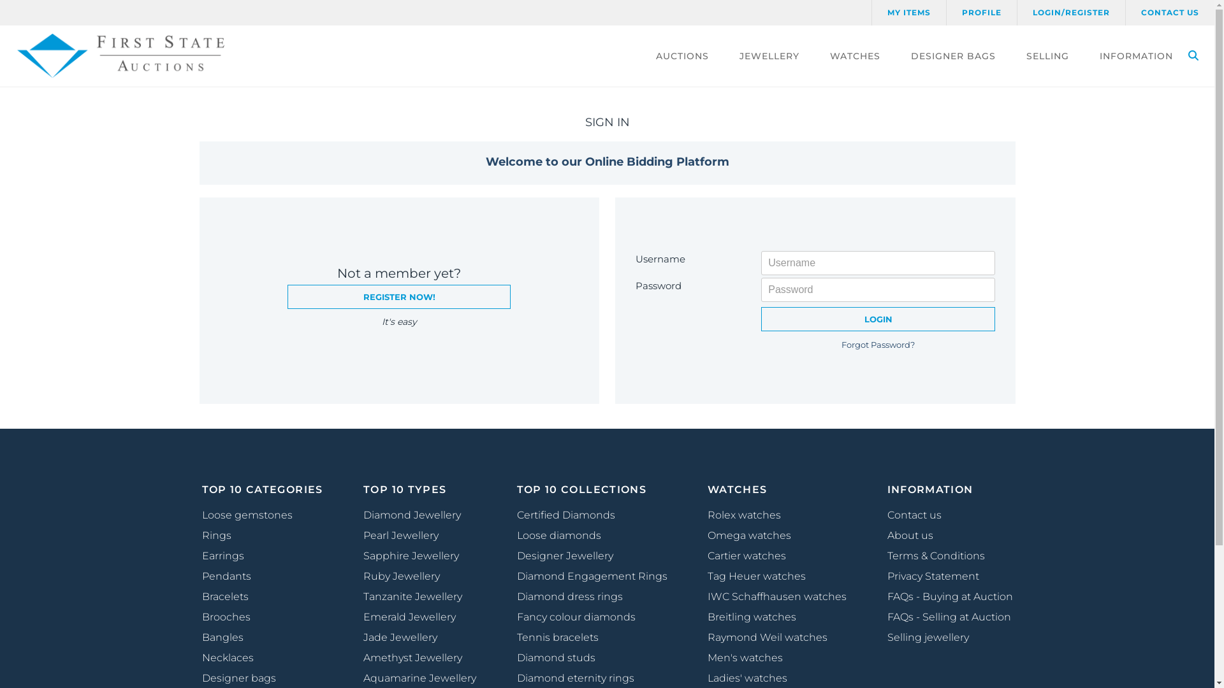 The width and height of the screenshot is (1224, 688). Describe the element at coordinates (419, 658) in the screenshot. I see `Amethyst Jewellery` at that location.